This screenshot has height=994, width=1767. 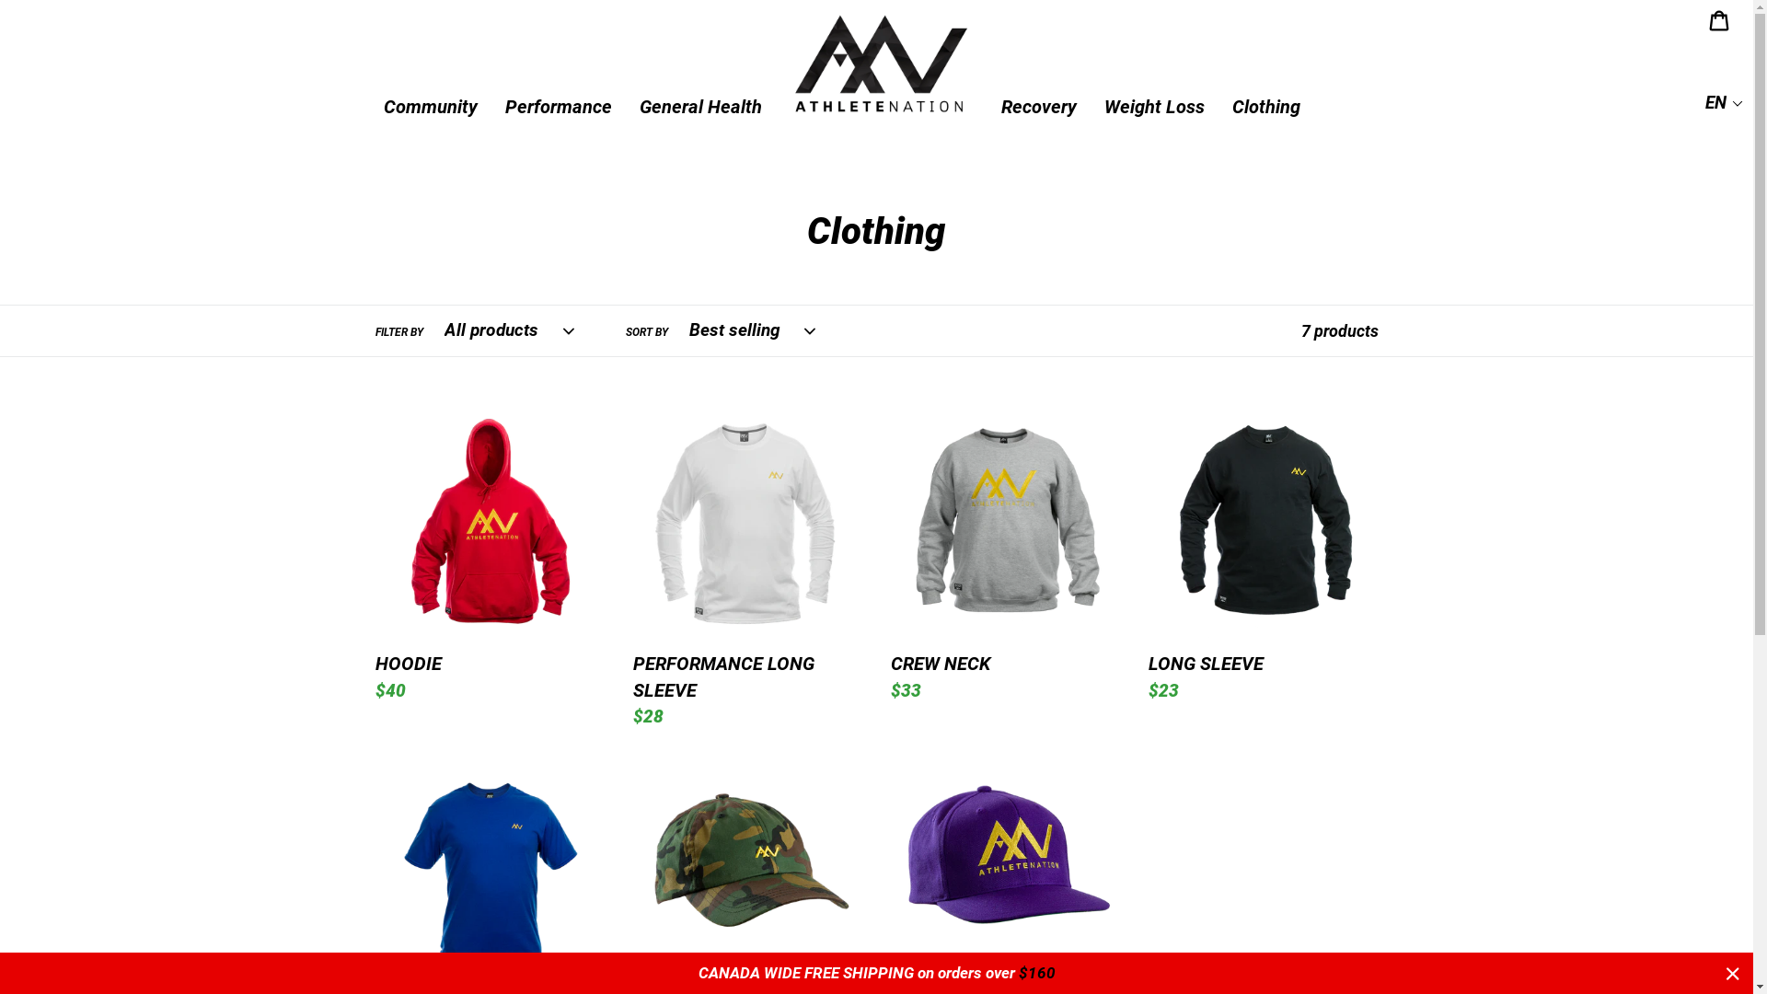 What do you see at coordinates (1006, 556) in the screenshot?
I see `CREW NECK` at bounding box center [1006, 556].